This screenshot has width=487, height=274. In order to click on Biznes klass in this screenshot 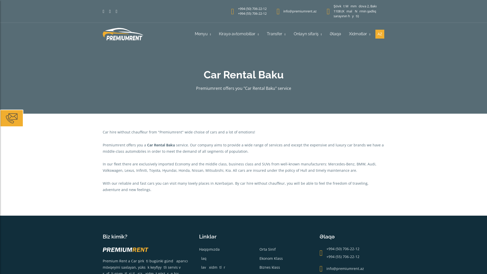, I will do `click(269, 267)`.